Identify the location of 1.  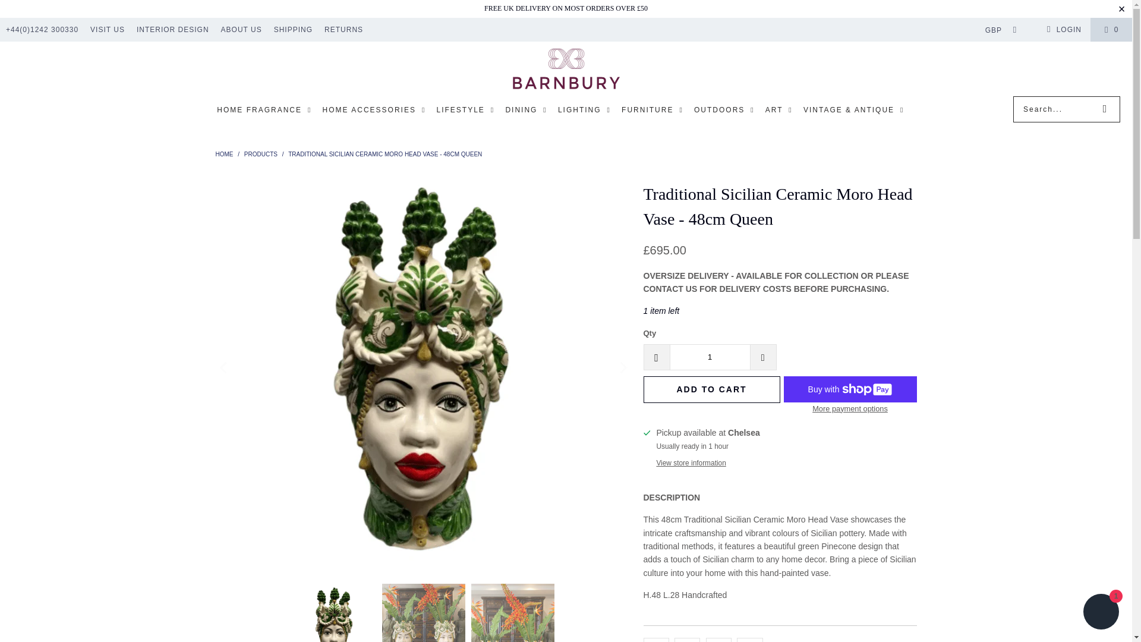
(709, 357).